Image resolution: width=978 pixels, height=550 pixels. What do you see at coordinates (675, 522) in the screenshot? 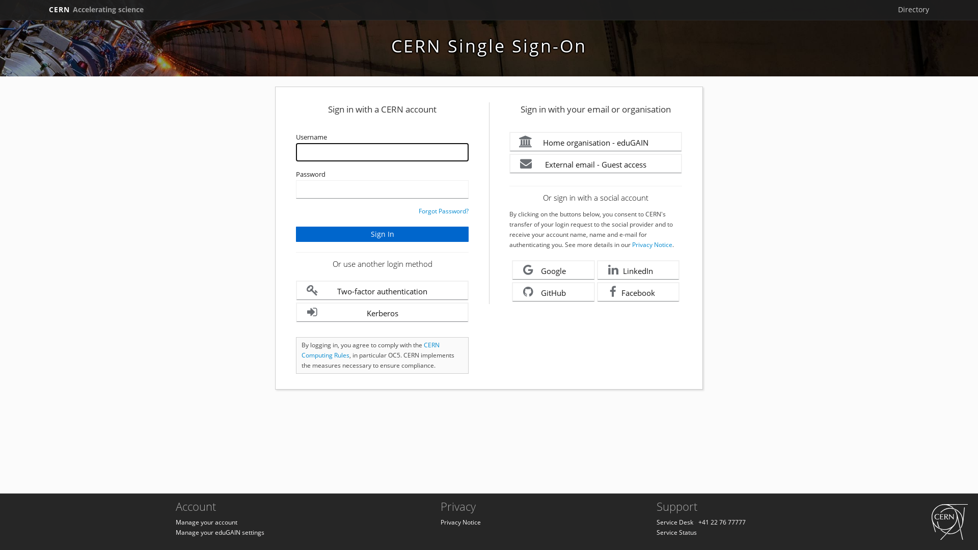
I see `Service Desk` at bounding box center [675, 522].